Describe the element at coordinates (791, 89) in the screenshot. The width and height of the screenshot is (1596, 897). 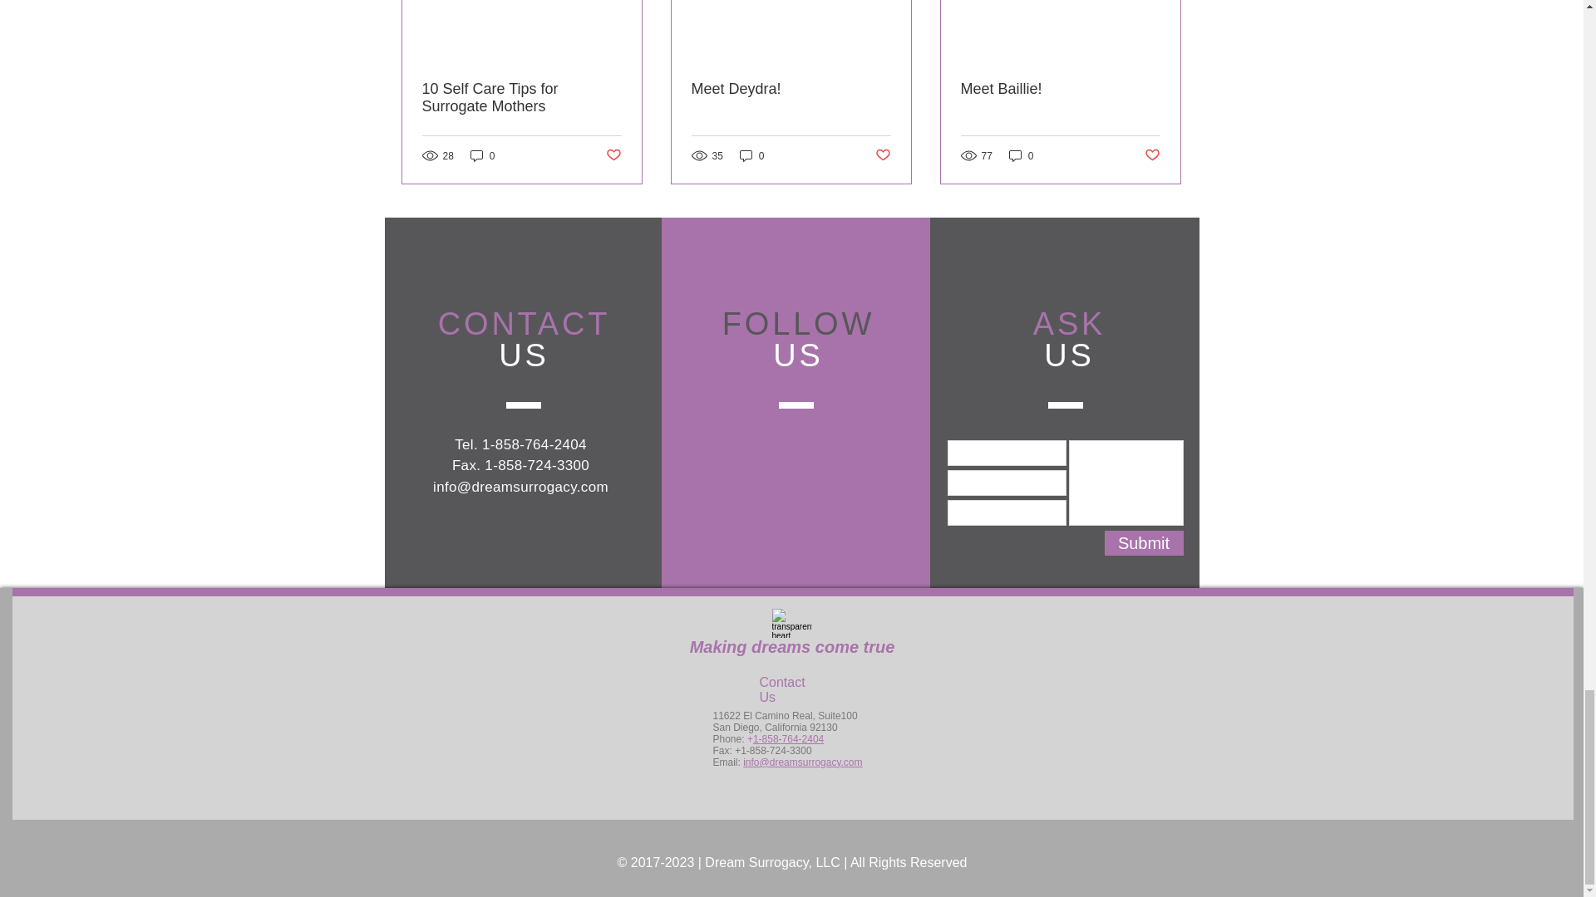
I see `Meet Deydra!` at that location.